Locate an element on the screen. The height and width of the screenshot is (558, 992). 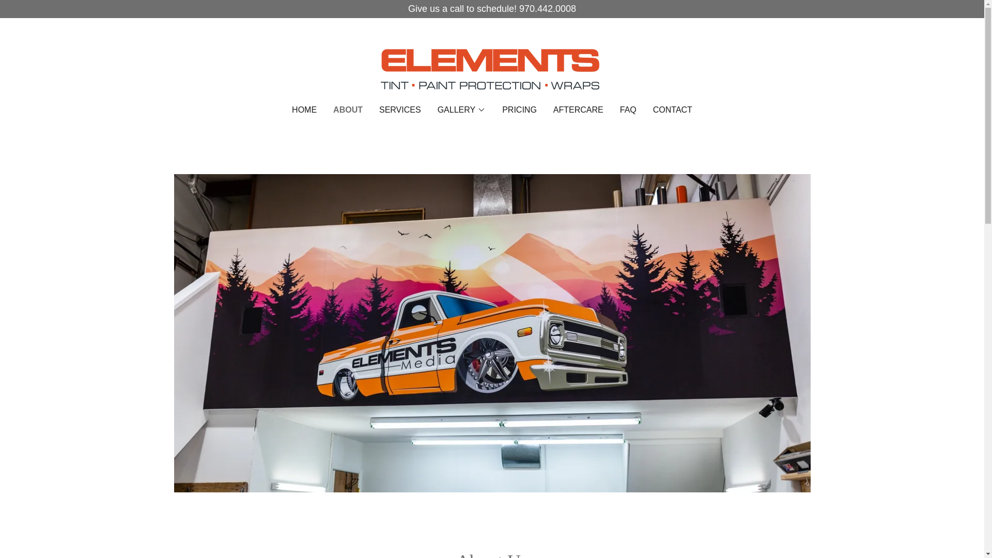
HOME is located at coordinates (304, 110).